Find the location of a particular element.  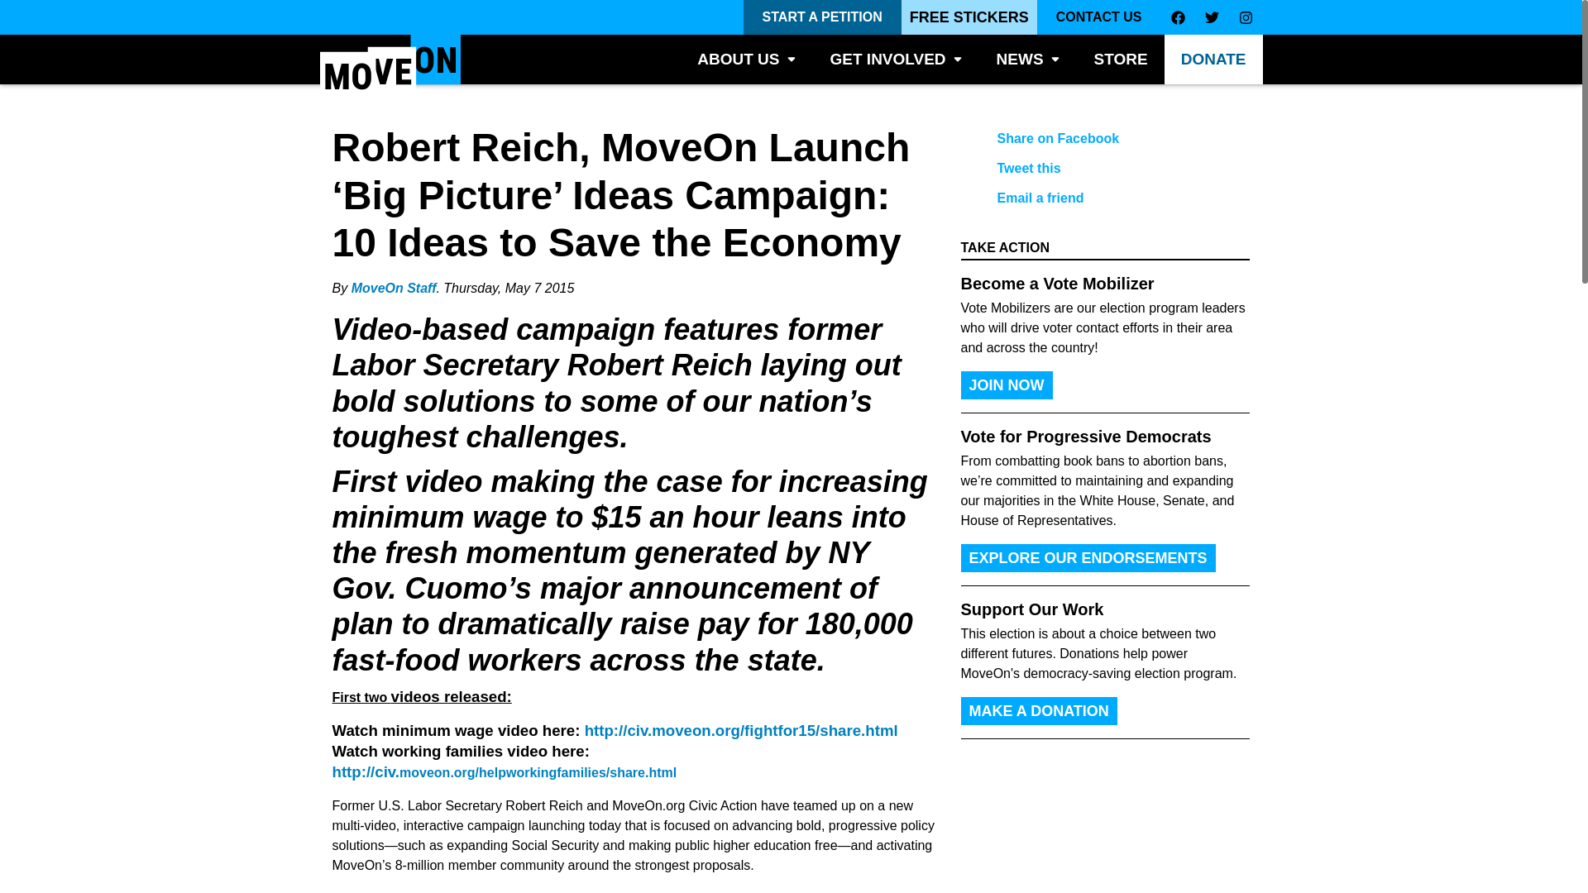

EXPLORE OUR ENDORSEMENTS is located at coordinates (1088, 557).